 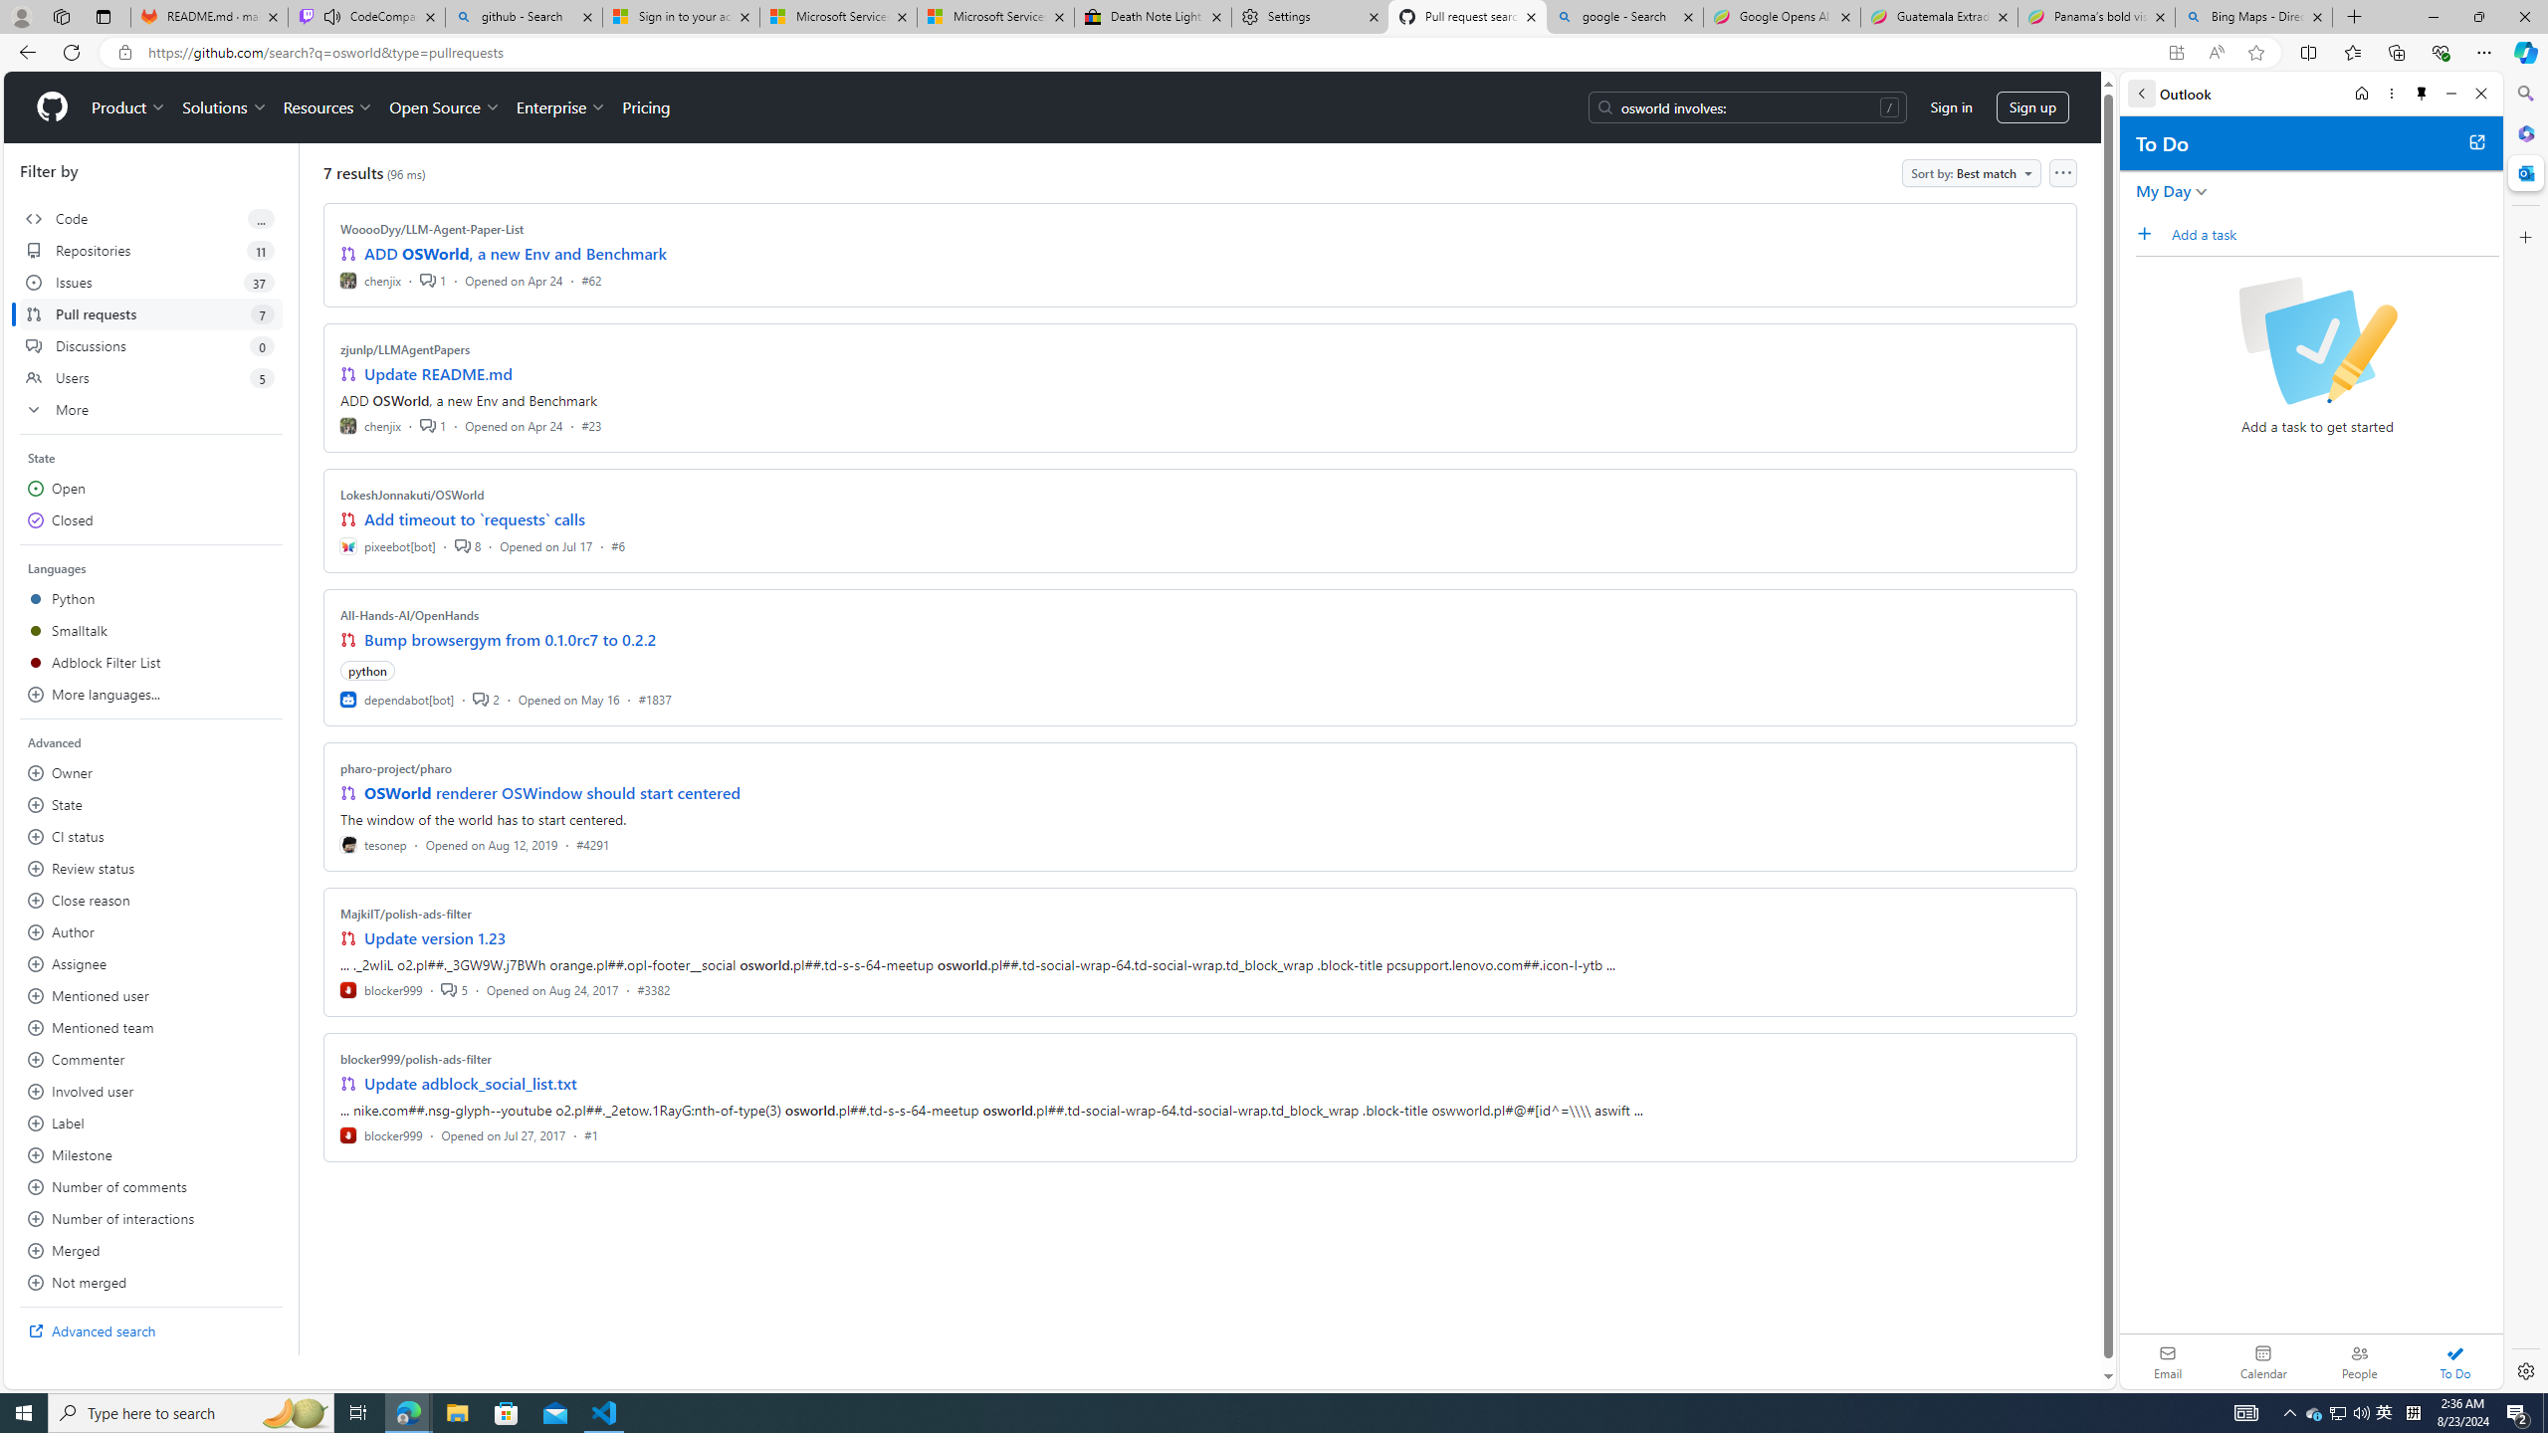 What do you see at coordinates (52, 107) in the screenshot?
I see `Homepage` at bounding box center [52, 107].